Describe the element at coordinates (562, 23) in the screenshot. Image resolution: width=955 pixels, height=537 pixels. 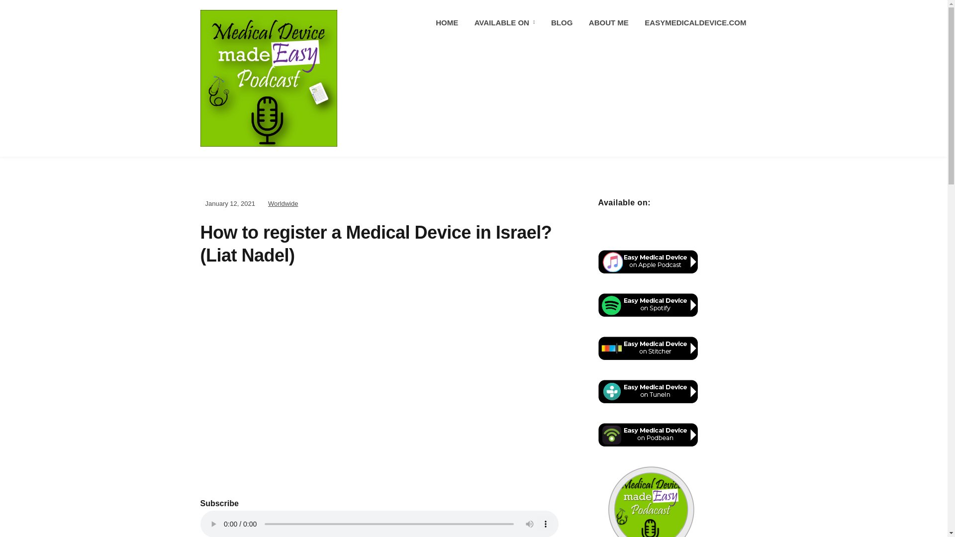
I see `BLOG` at that location.